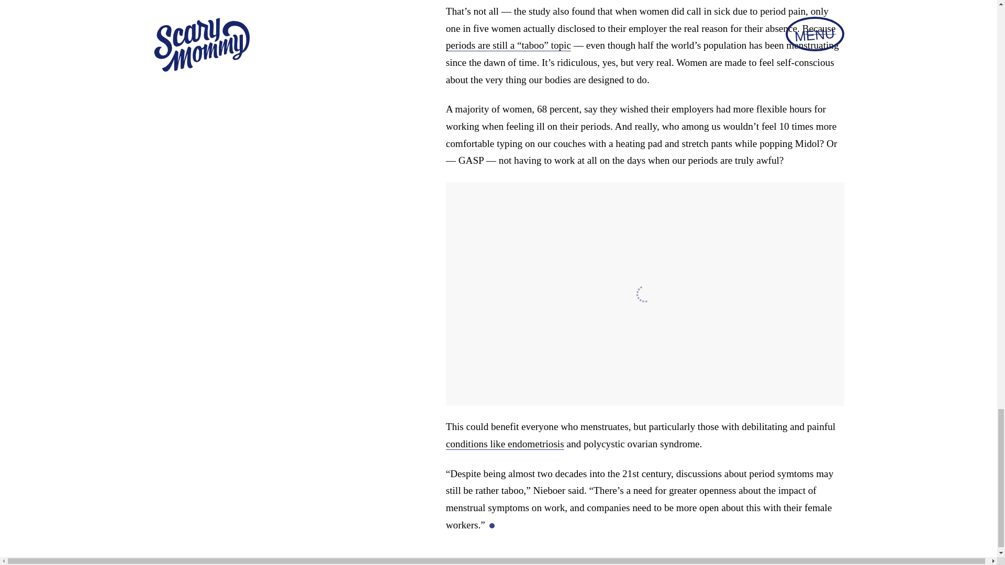 The width and height of the screenshot is (1005, 565). Describe the element at coordinates (505, 444) in the screenshot. I see `conditions like endometriosis` at that location.